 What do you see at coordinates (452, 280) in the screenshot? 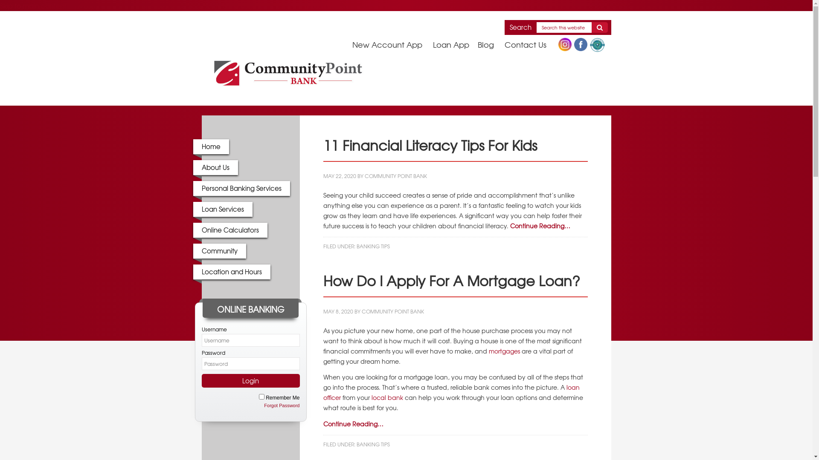
I see `How Do I Apply For A Mortgage Loan?` at bounding box center [452, 280].